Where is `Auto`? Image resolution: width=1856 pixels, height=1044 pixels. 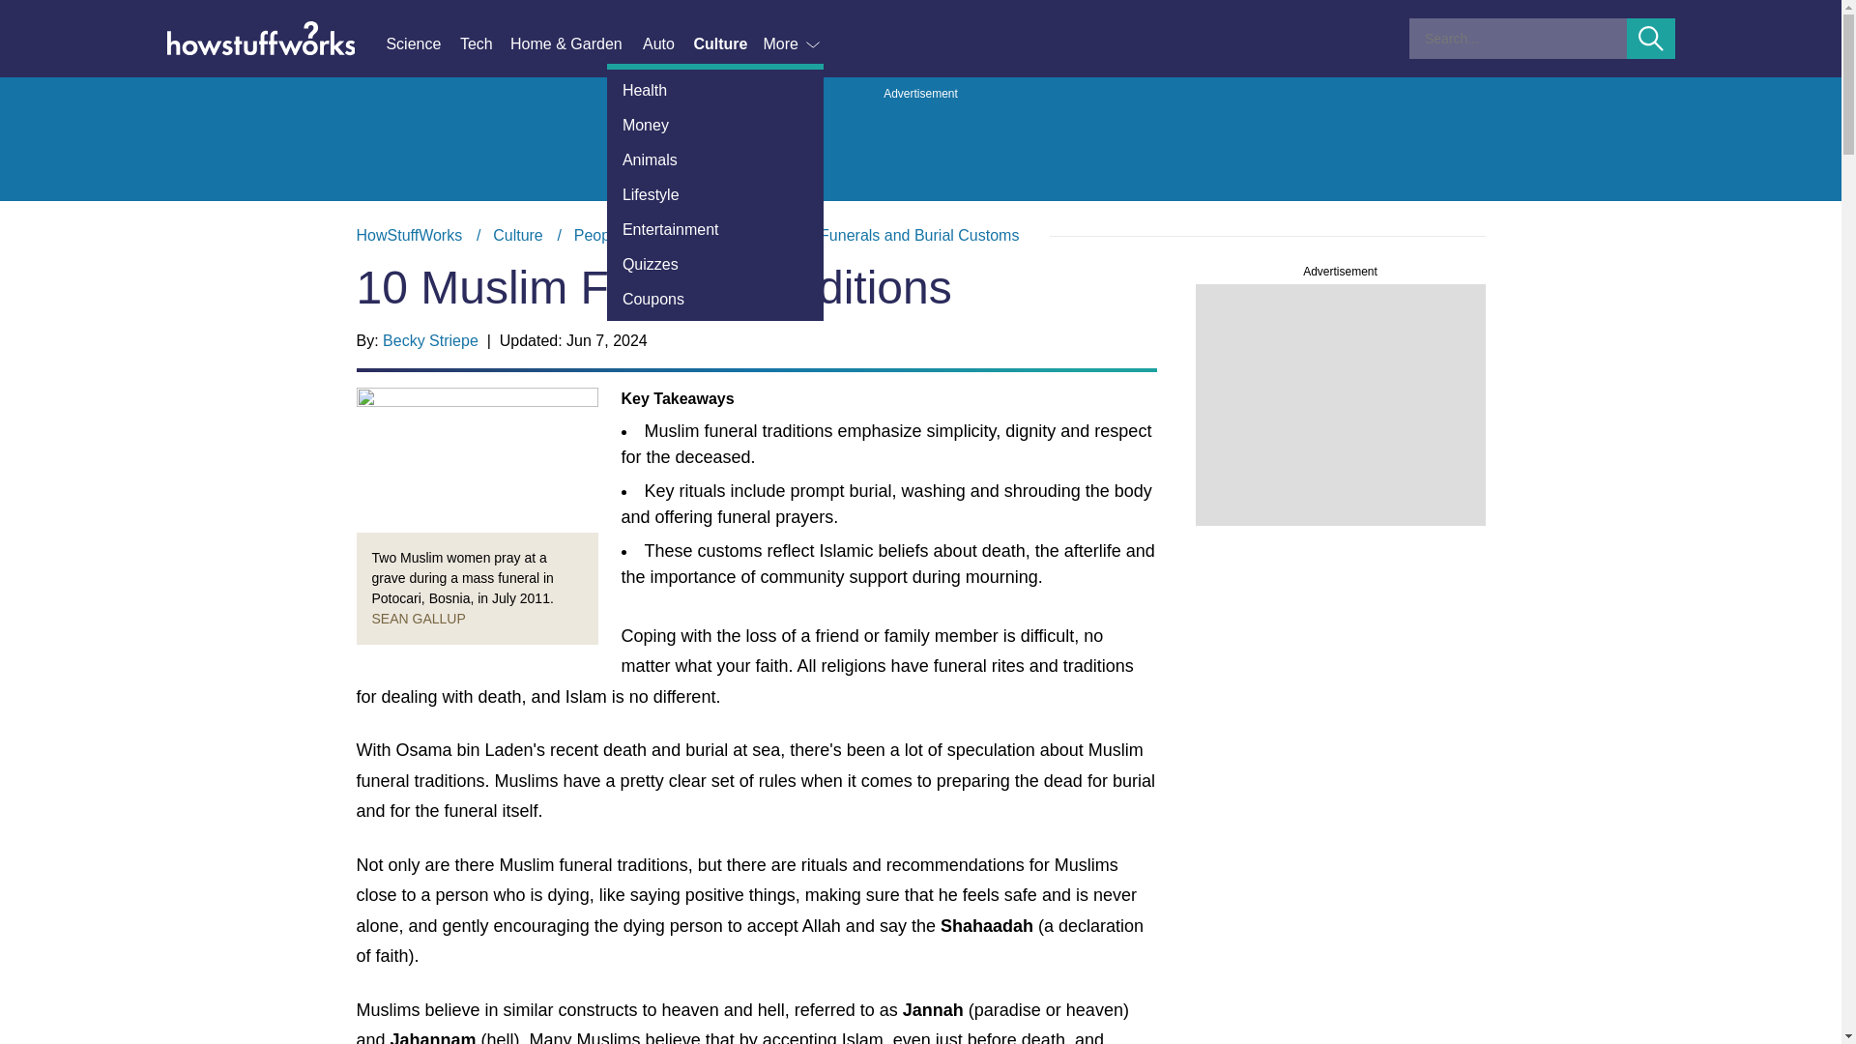
Auto is located at coordinates (667, 44).